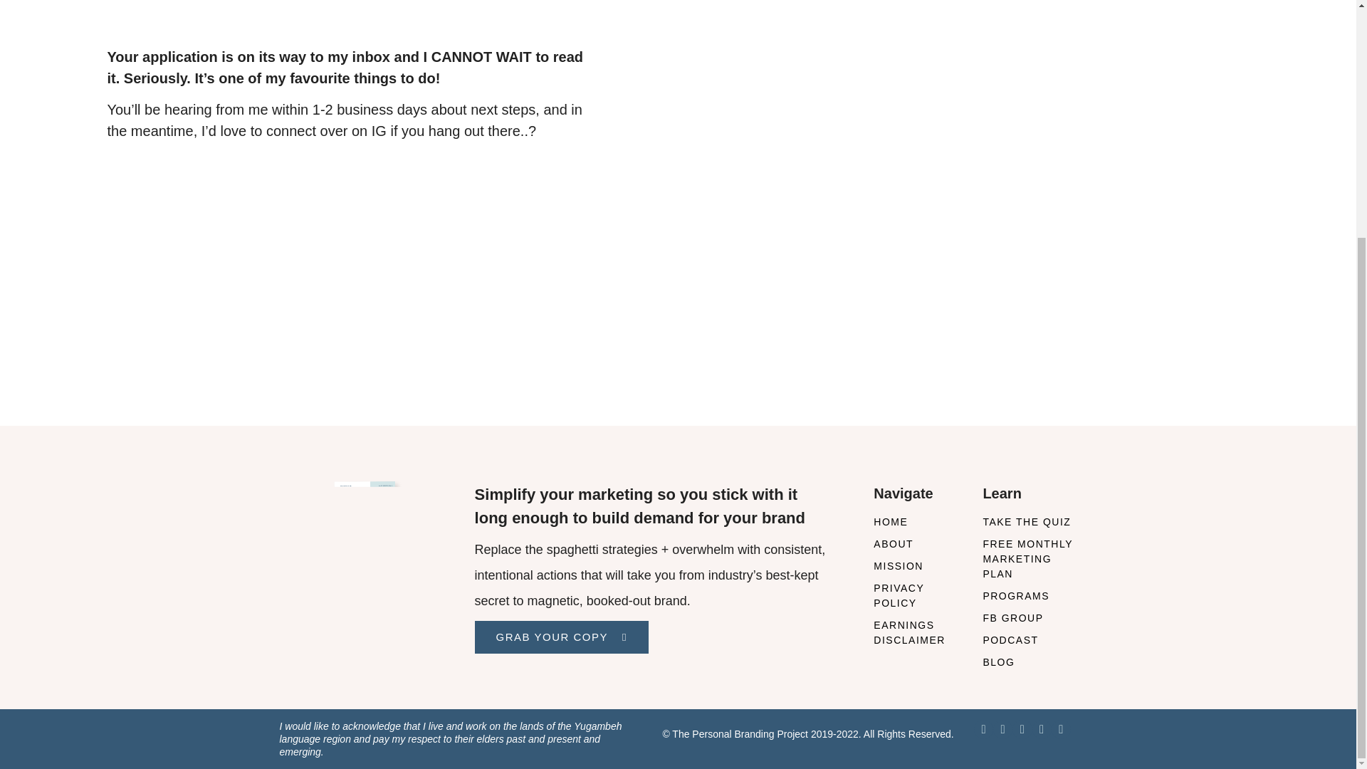 The width and height of the screenshot is (1367, 769). Describe the element at coordinates (917, 544) in the screenshot. I see `ABOUT` at that location.